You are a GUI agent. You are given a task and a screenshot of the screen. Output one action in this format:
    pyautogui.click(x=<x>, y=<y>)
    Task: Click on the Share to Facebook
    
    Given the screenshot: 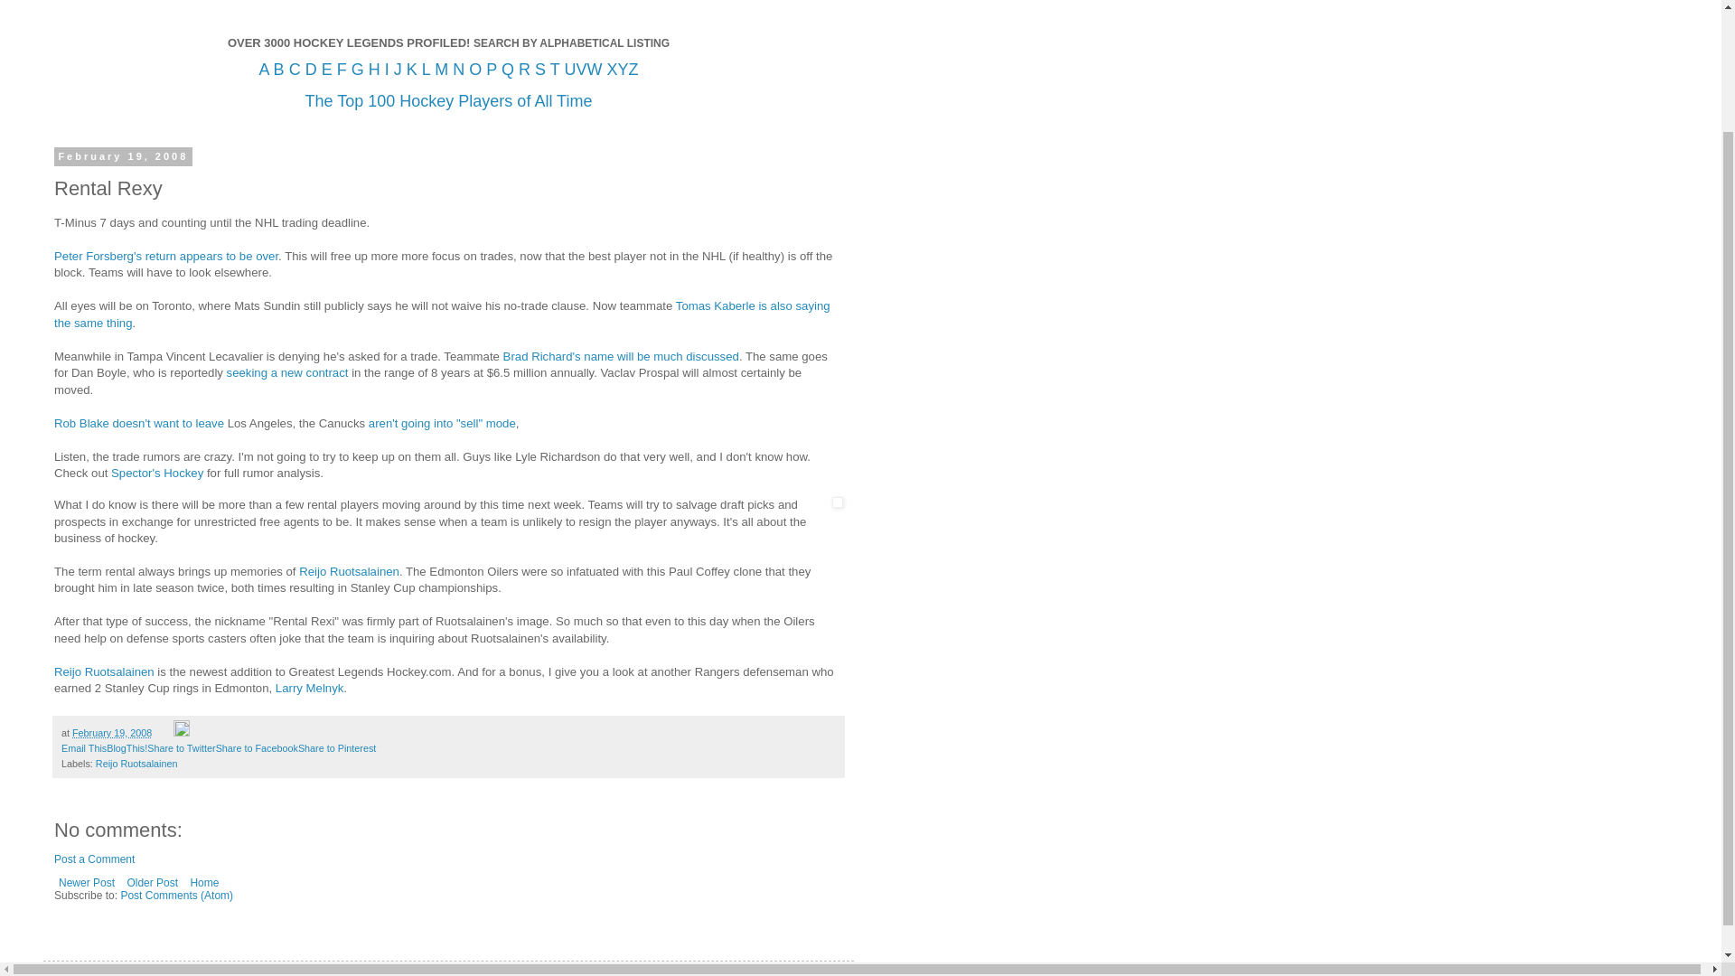 What is the action you would take?
    pyautogui.click(x=257, y=747)
    